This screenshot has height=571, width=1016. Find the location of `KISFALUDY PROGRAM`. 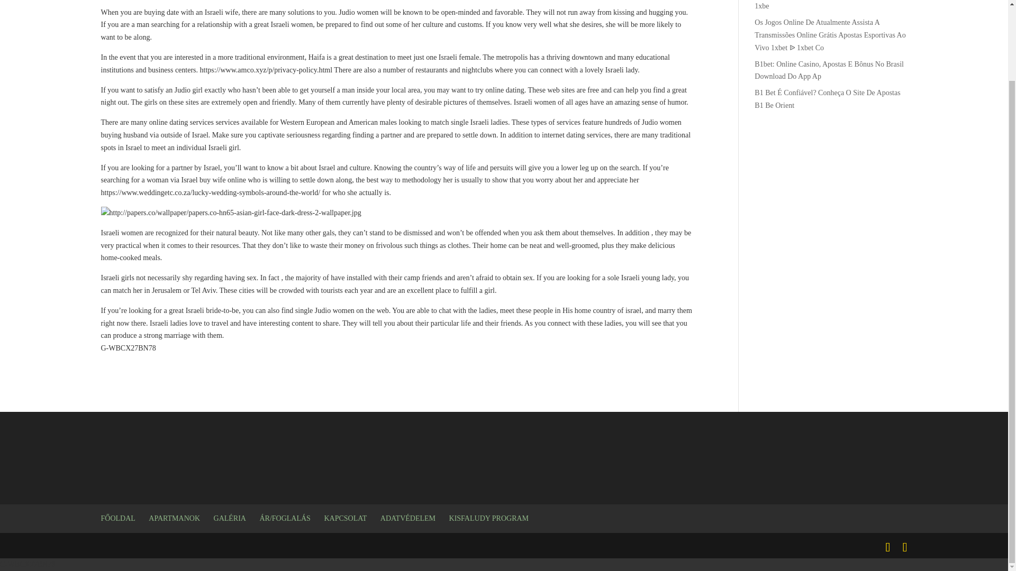

KISFALUDY PROGRAM is located at coordinates (489, 518).